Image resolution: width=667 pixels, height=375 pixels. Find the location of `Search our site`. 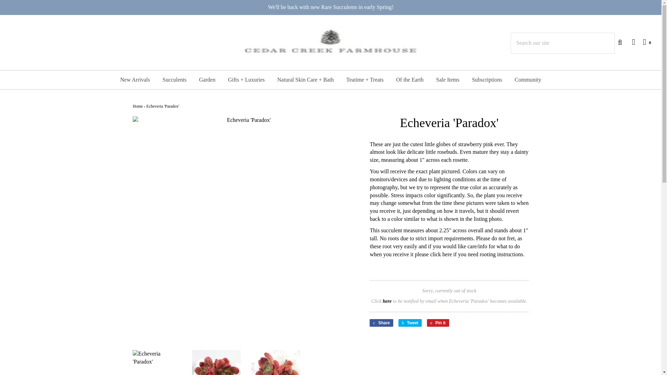

Search our site is located at coordinates (563, 43).